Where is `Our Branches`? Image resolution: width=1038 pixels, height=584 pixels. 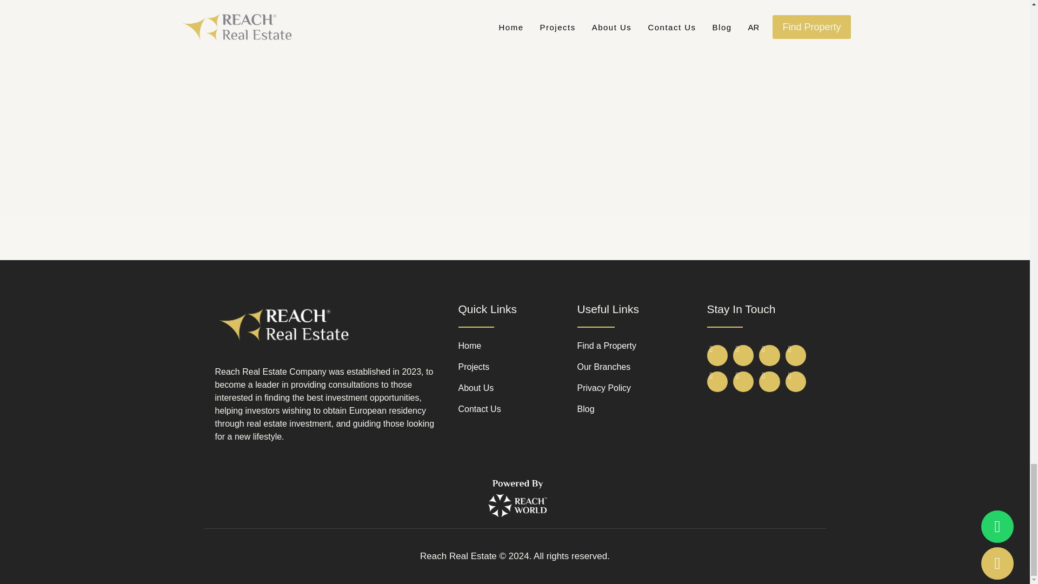 Our Branches is located at coordinates (639, 367).